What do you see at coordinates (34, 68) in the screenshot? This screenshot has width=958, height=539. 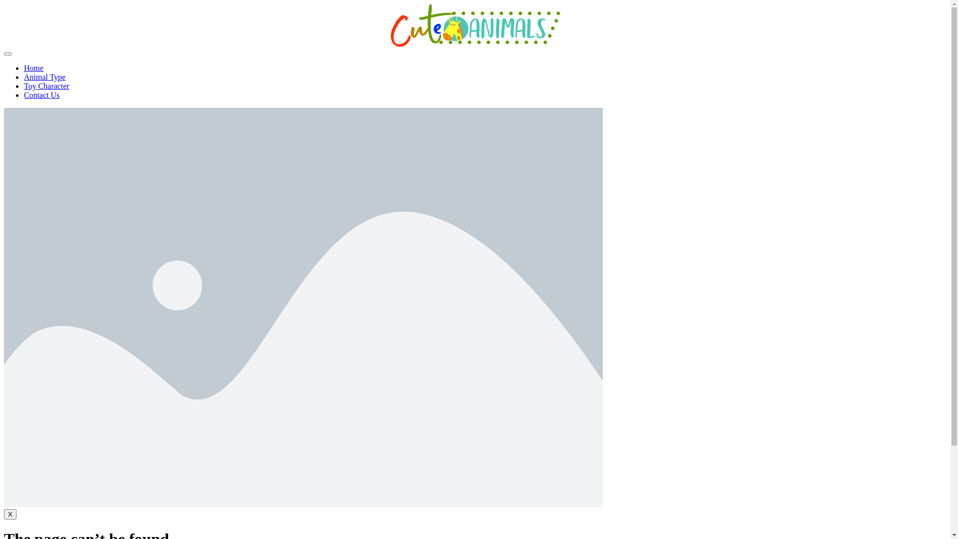 I see `Home` at bounding box center [34, 68].